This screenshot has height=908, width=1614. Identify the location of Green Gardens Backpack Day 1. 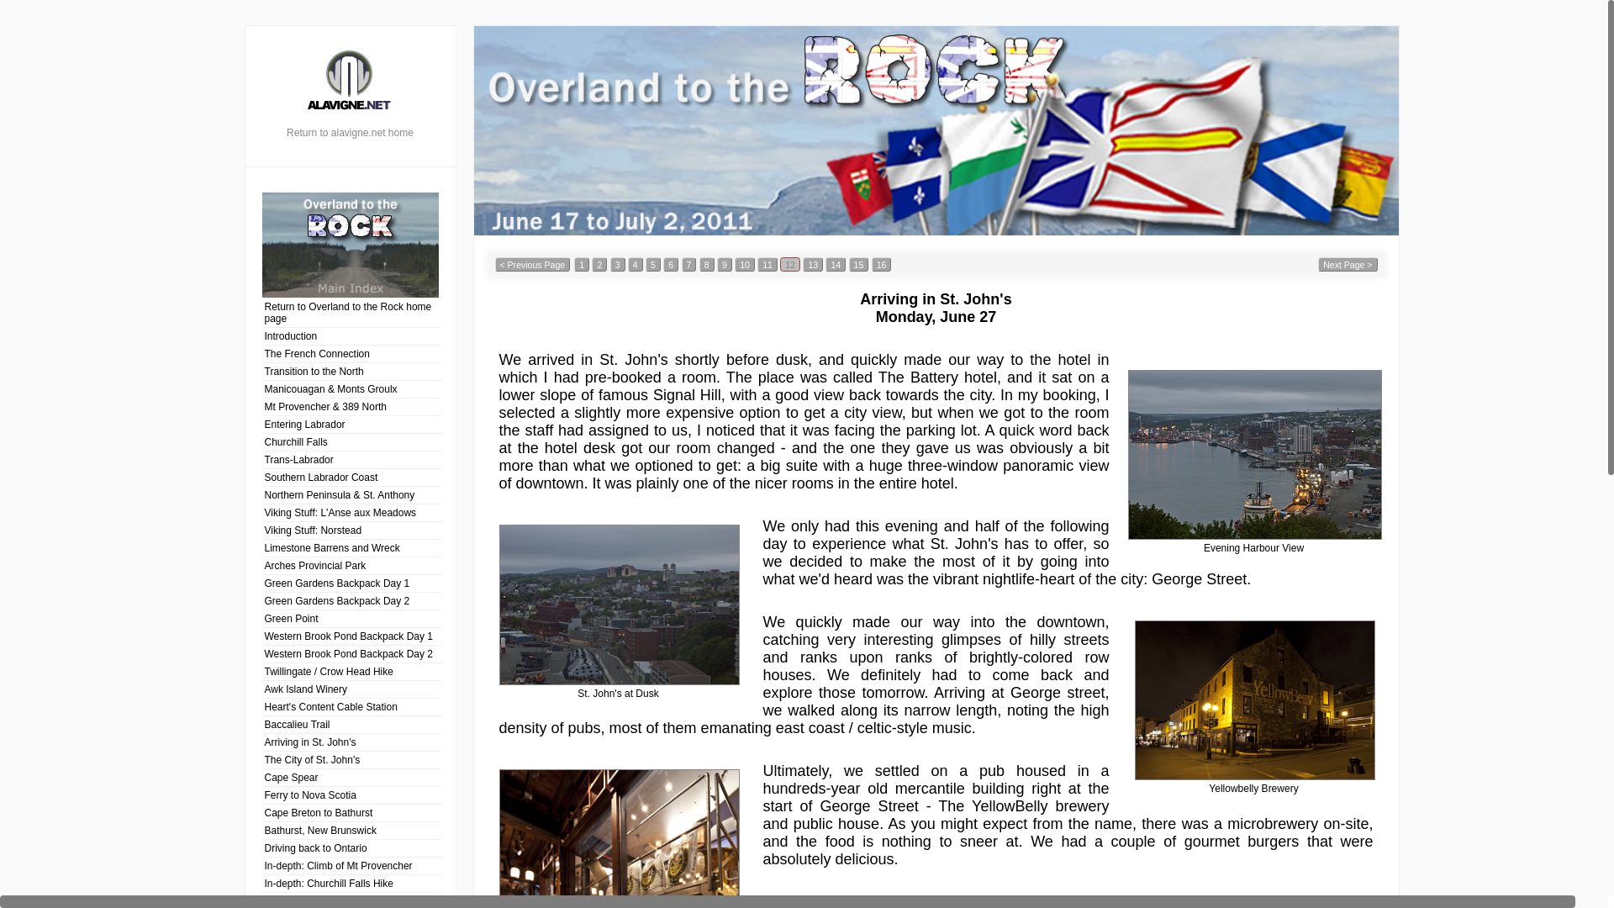
(351, 583).